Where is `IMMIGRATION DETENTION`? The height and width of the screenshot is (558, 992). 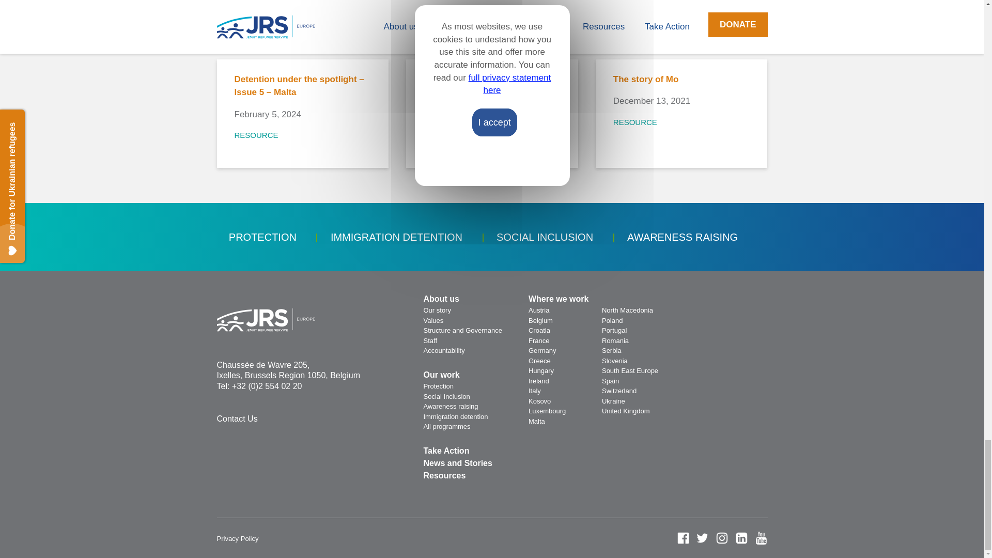 IMMIGRATION DETENTION is located at coordinates (396, 237).